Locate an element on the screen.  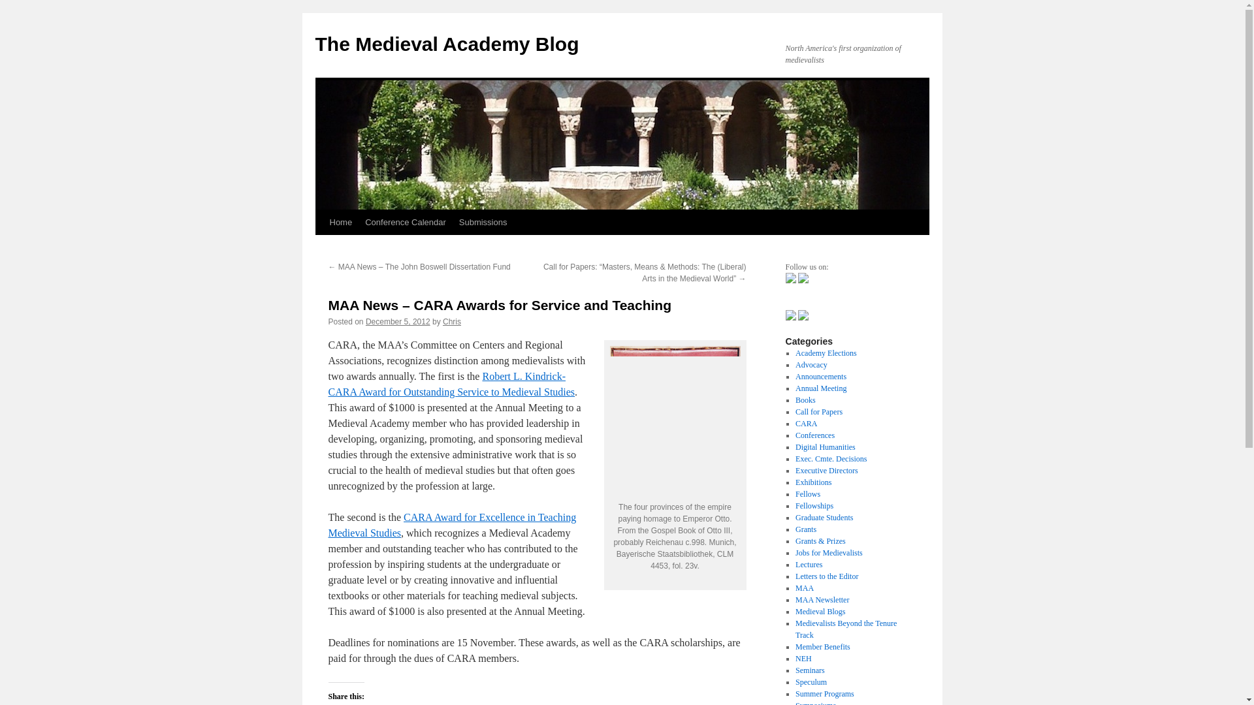
Annual Meeting is located at coordinates (820, 388).